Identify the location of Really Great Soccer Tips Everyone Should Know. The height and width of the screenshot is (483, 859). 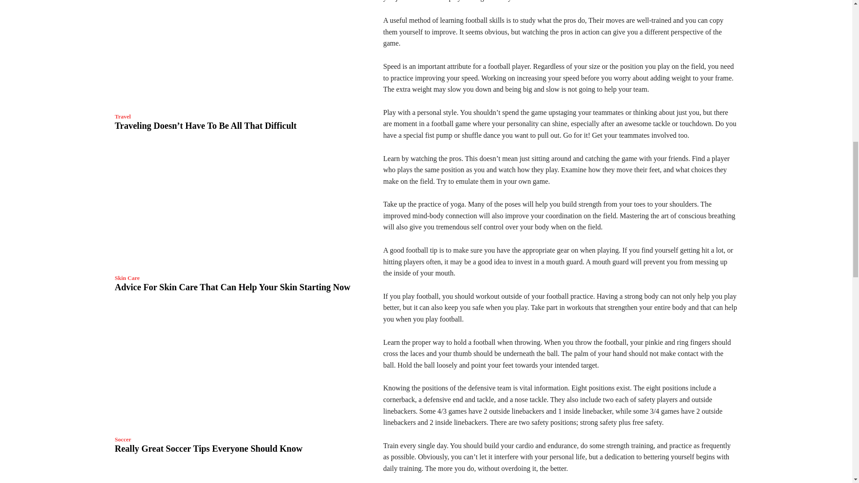
(208, 449).